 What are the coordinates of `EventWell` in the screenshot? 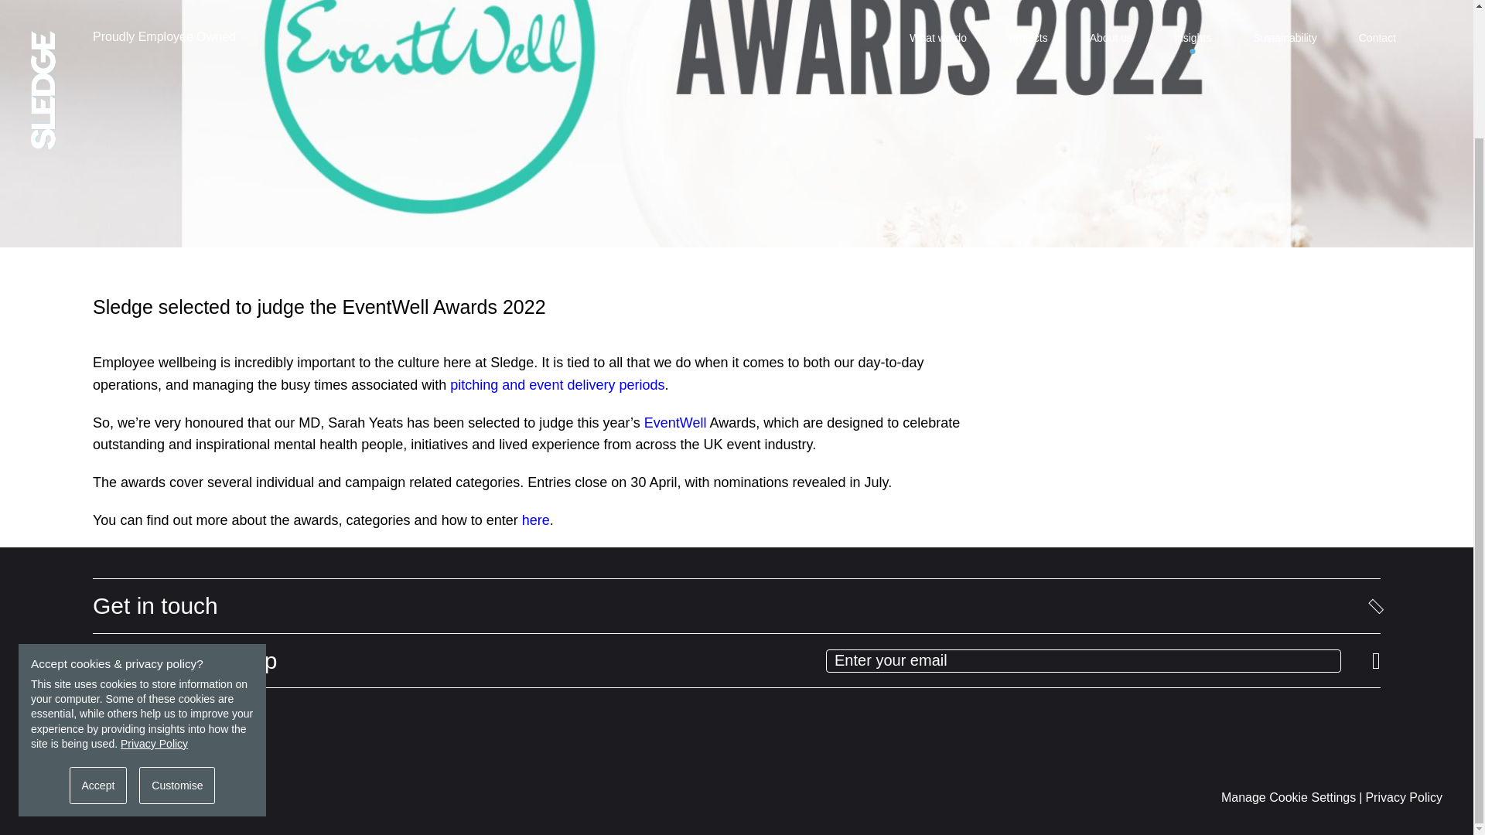 It's located at (675, 422).